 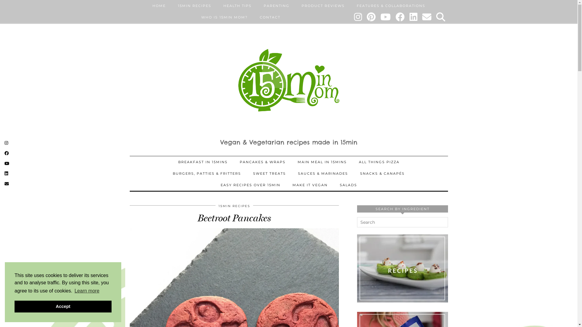 I want to click on WHO IS 15MIN MOM?, so click(x=224, y=17).